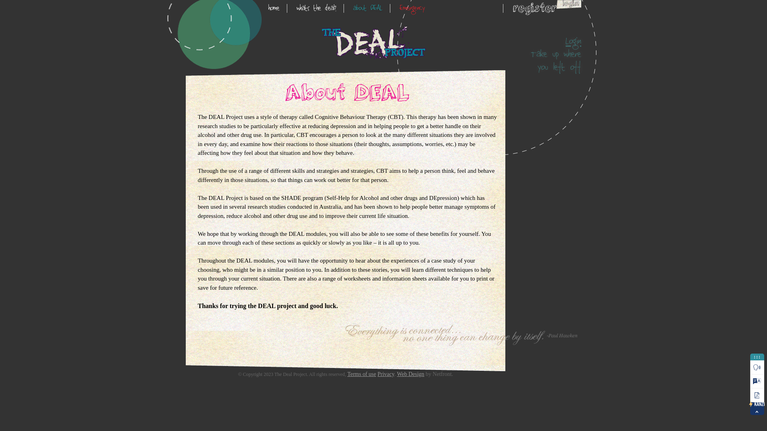 This screenshot has height=431, width=767. What do you see at coordinates (316, 8) in the screenshot?
I see `whats the deal?` at bounding box center [316, 8].